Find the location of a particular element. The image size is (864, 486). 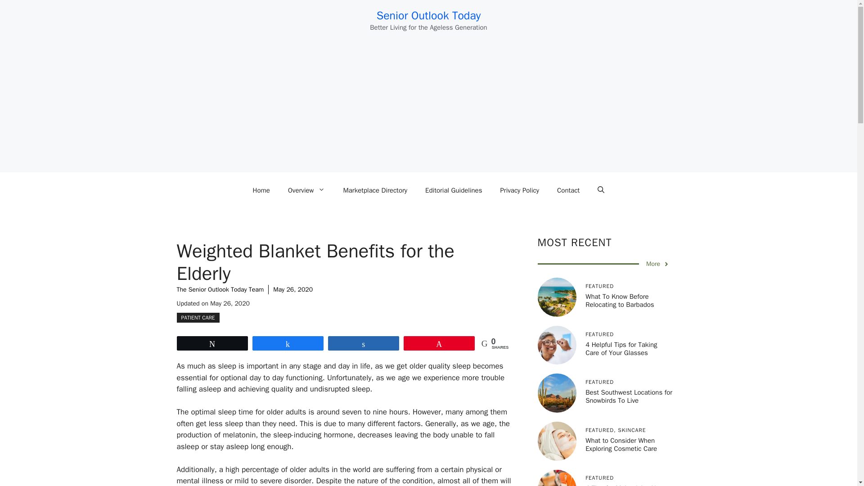

4 Helpful Tips for Taking Care of Your Glasses is located at coordinates (621, 348).